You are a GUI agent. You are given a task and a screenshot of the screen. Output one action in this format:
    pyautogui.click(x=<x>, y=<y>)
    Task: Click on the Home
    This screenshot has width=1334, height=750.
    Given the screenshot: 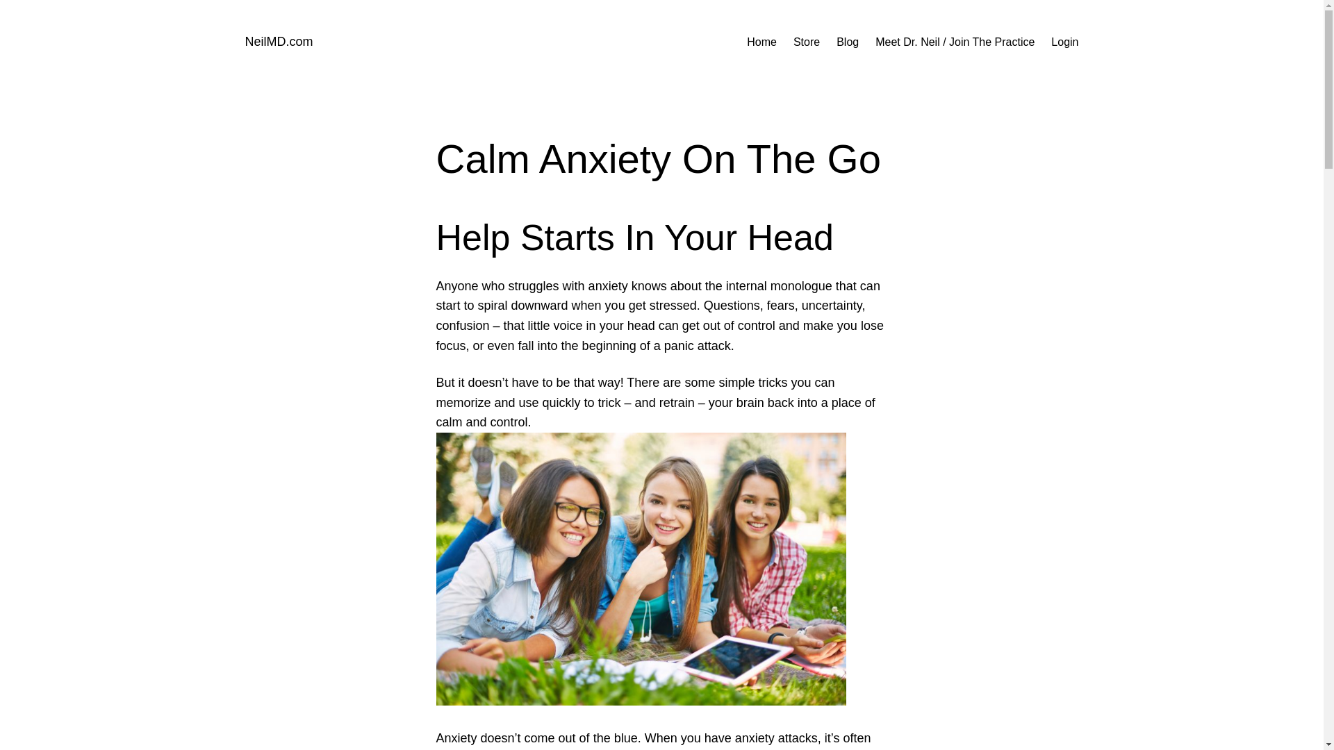 What is the action you would take?
    pyautogui.click(x=761, y=42)
    